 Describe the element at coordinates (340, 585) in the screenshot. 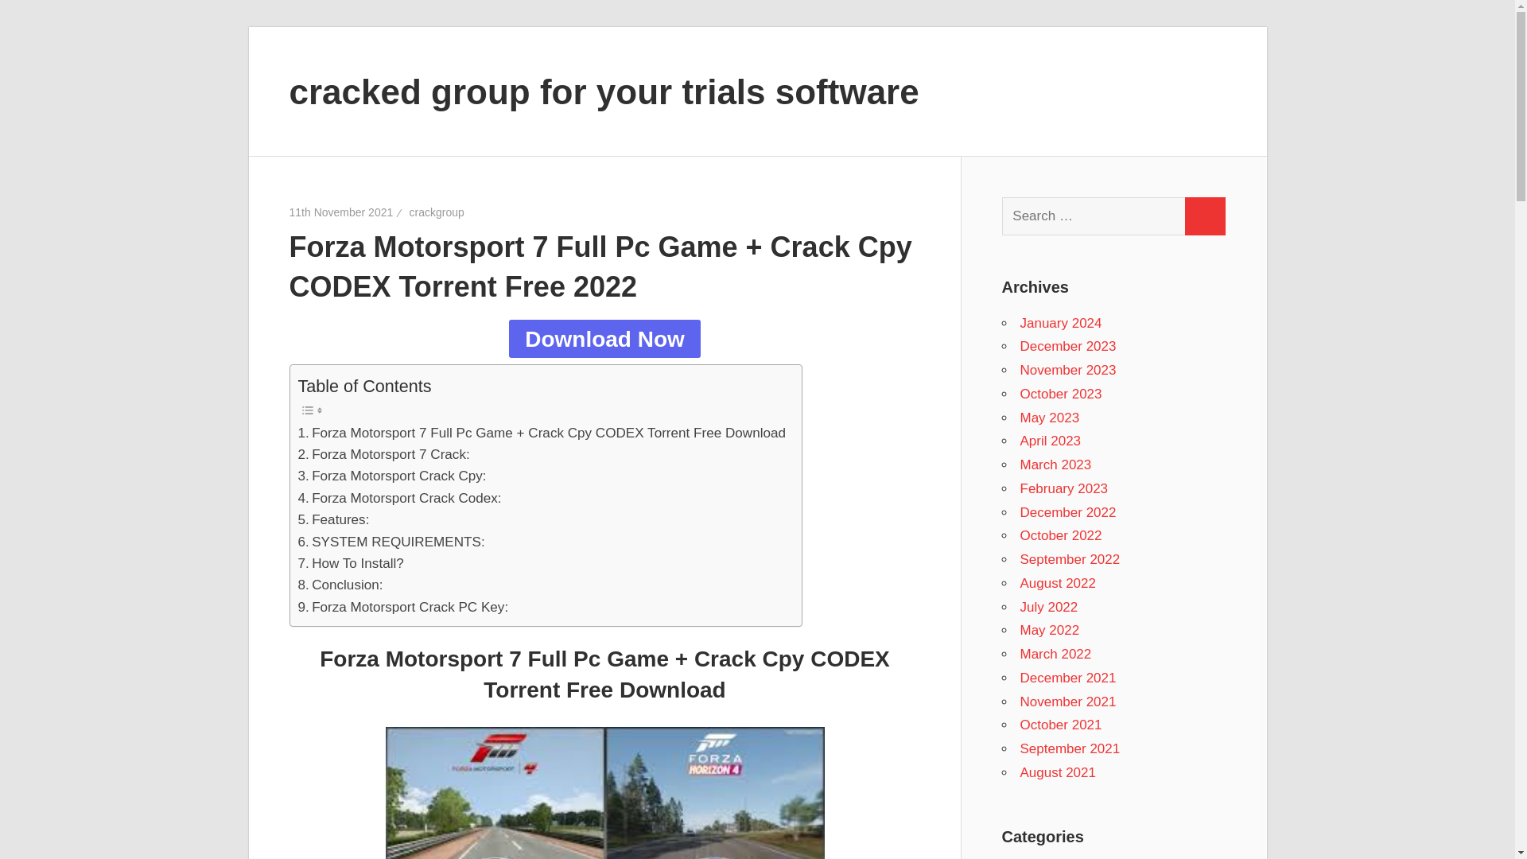

I see `Conclusion:` at that location.